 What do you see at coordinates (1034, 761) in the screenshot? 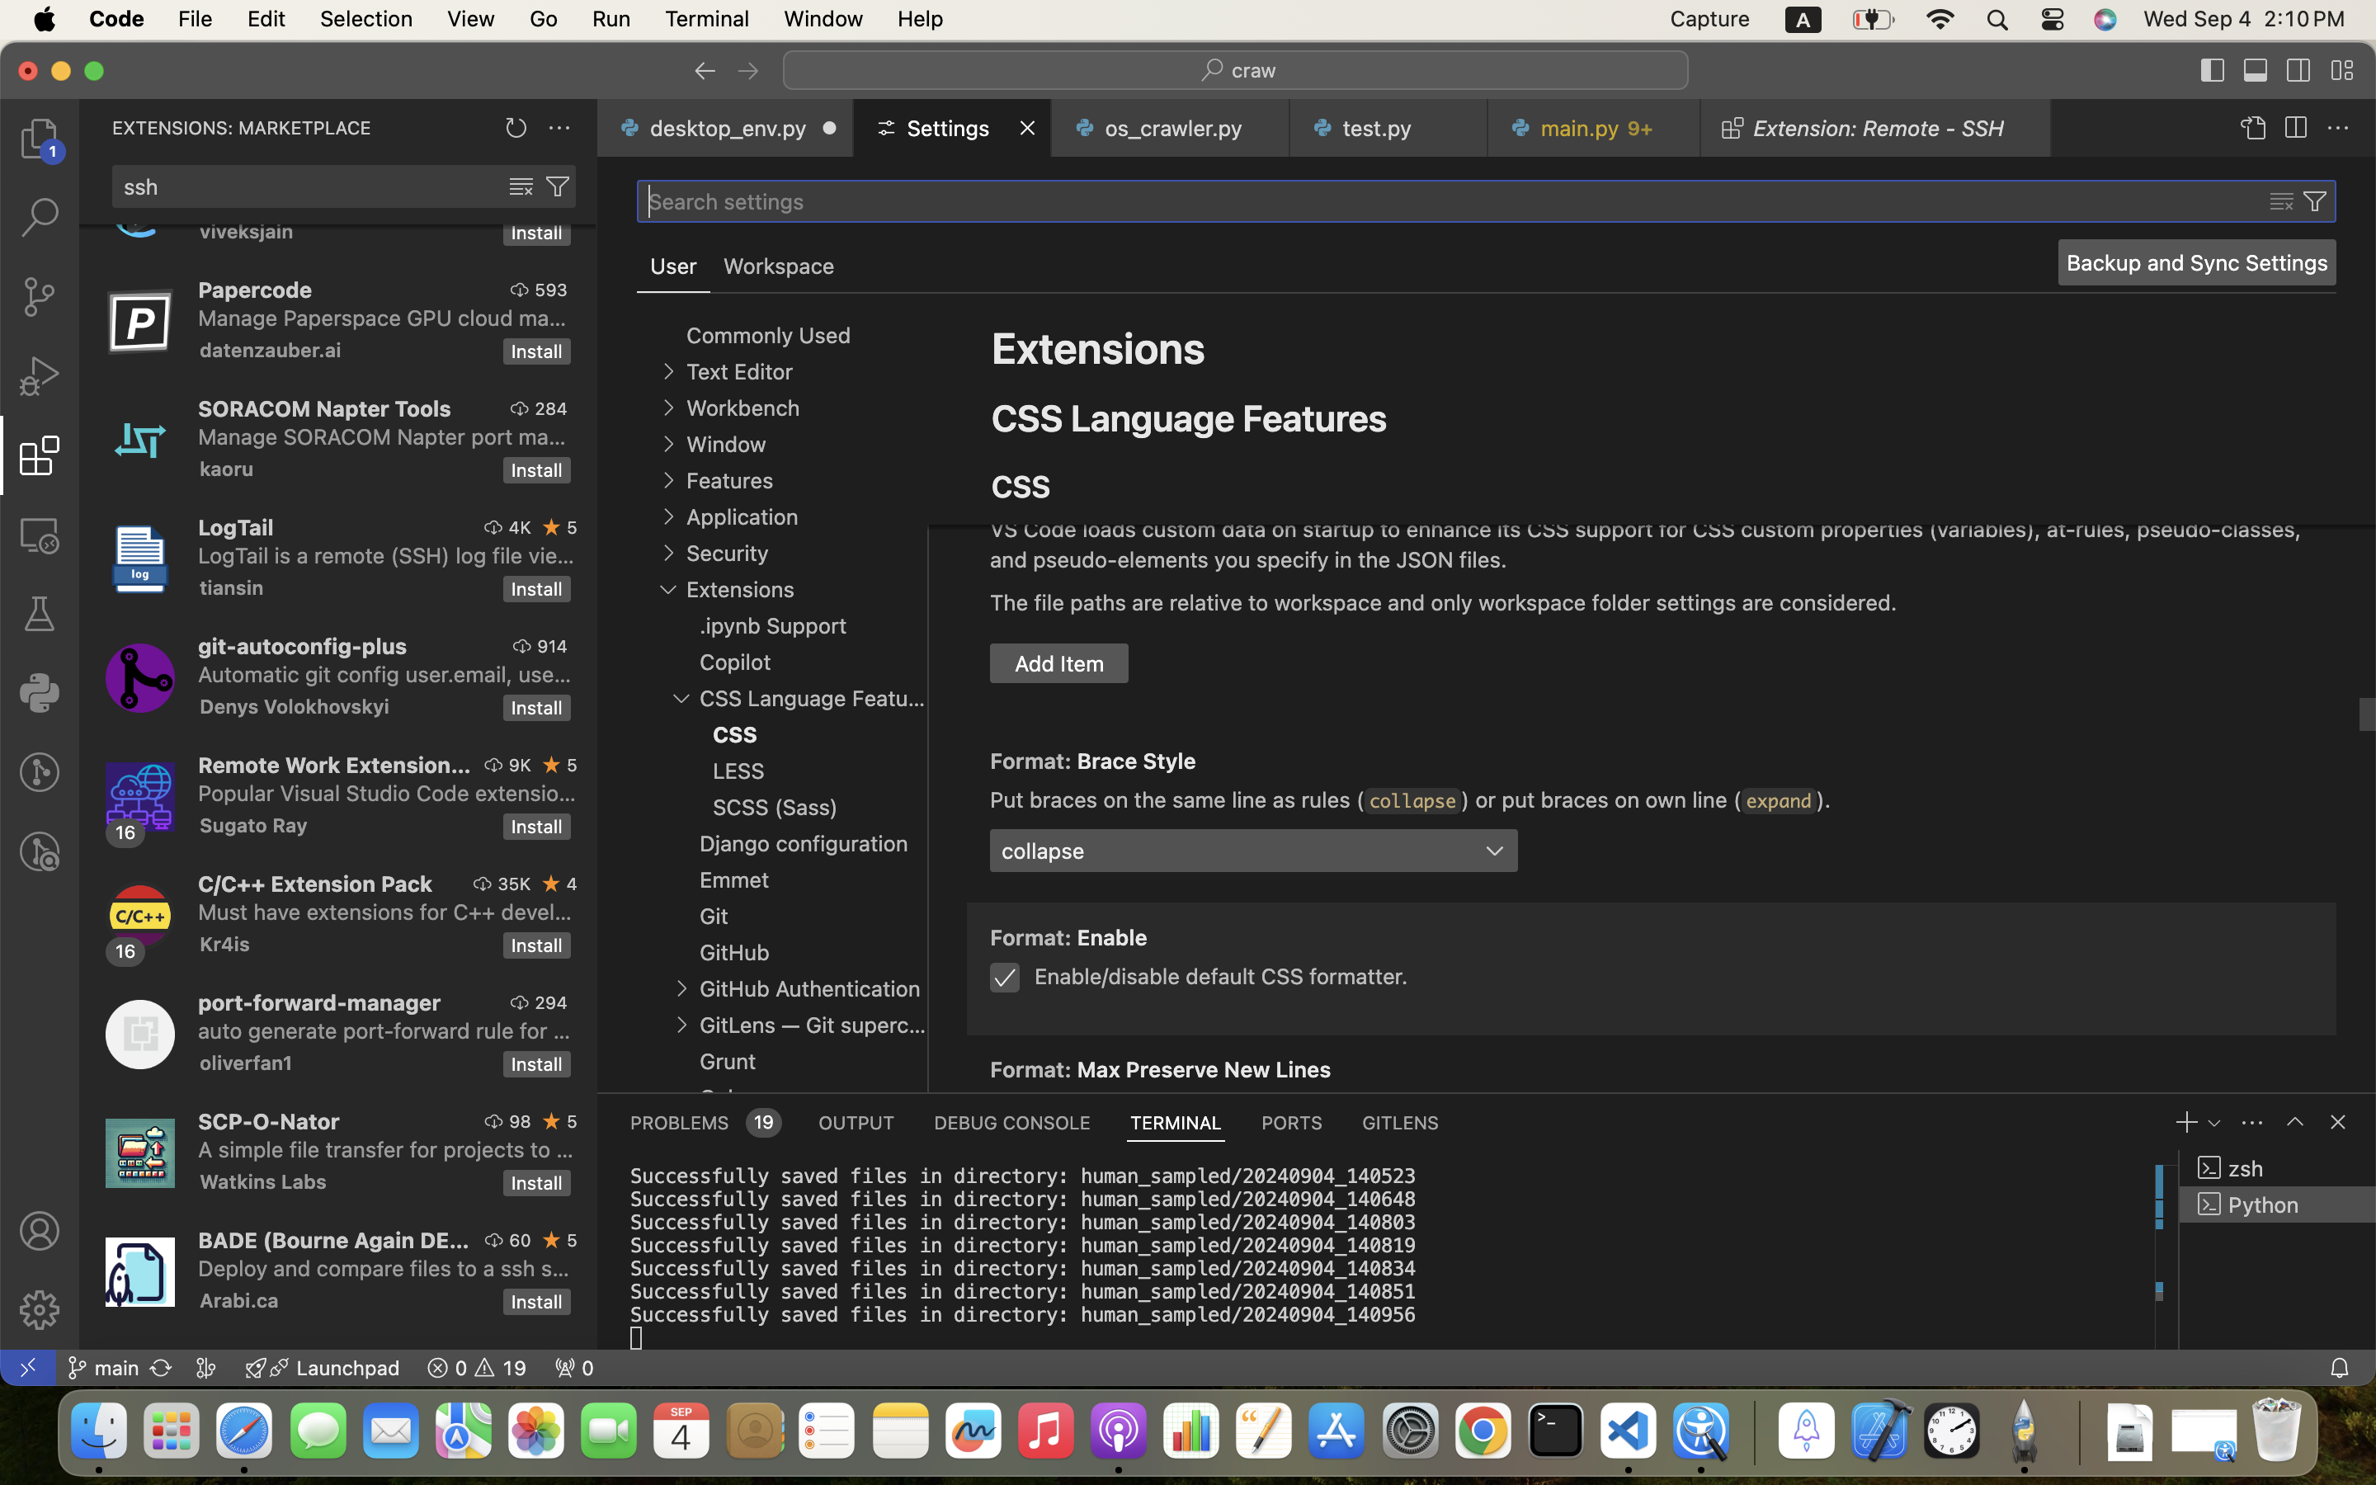
I see `Format:` at bounding box center [1034, 761].